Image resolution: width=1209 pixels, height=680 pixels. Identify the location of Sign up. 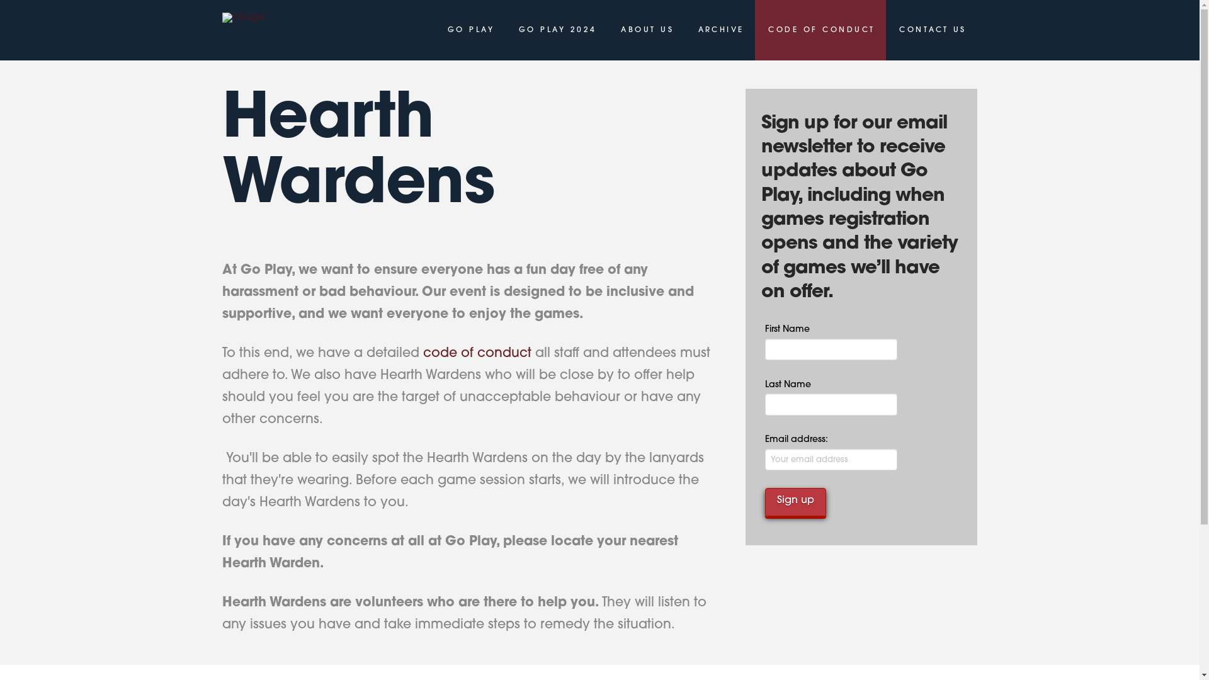
(796, 502).